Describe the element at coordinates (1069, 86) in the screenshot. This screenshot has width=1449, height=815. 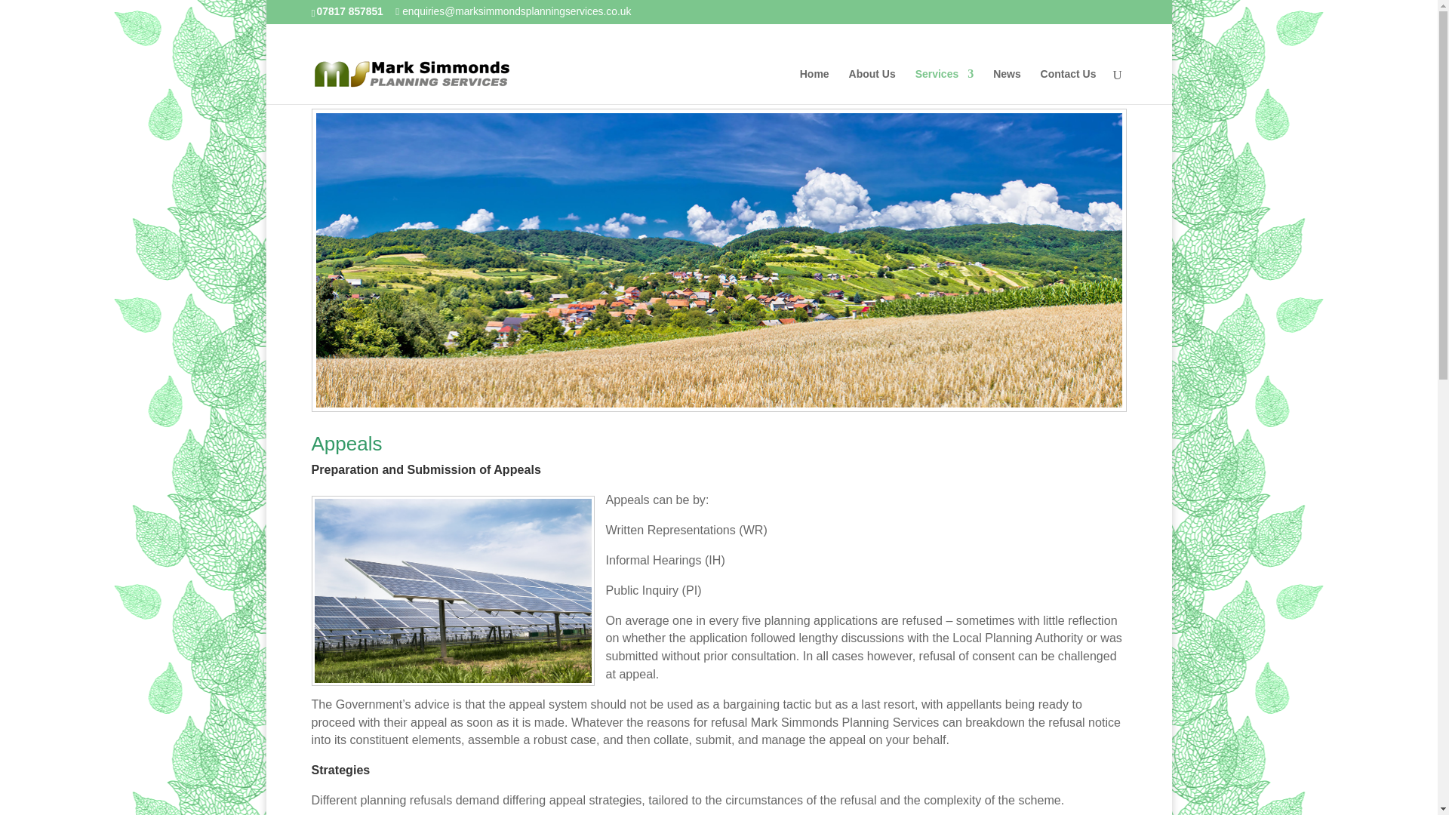
I see `Contact Us` at that location.